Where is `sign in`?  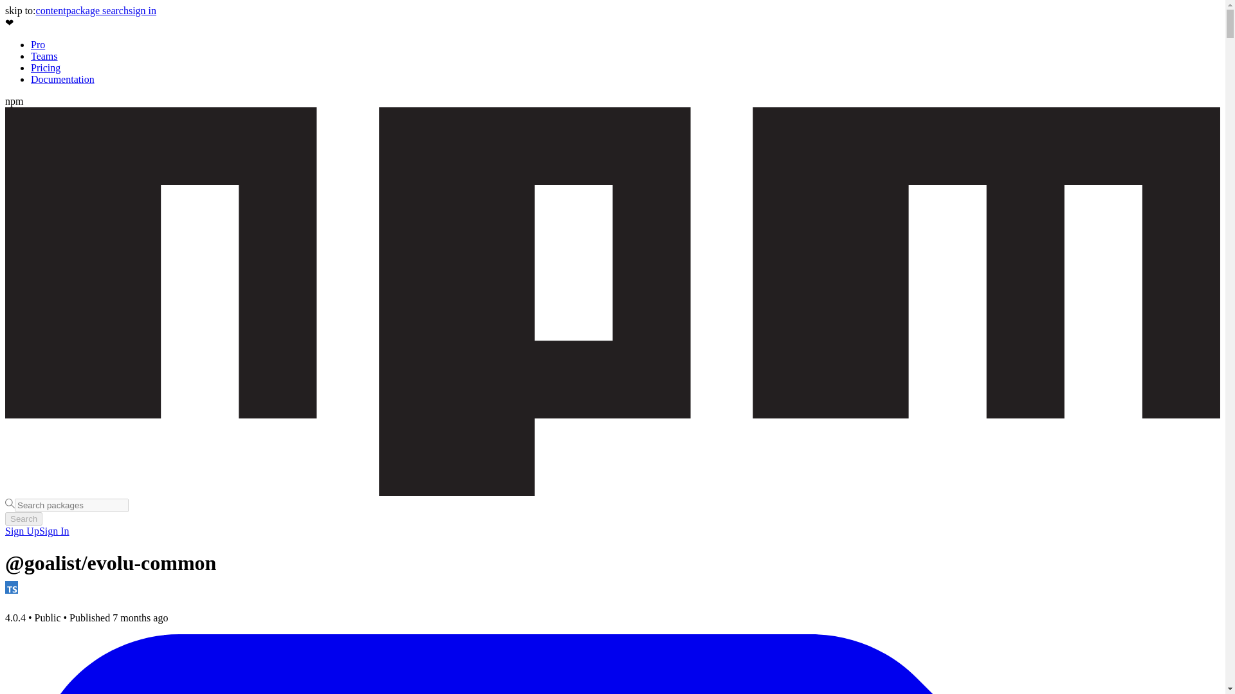 sign in is located at coordinates (142, 10).